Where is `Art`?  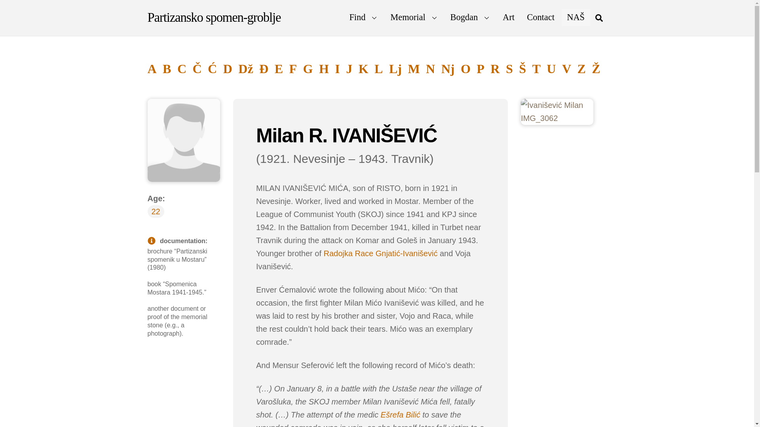 Art is located at coordinates (509, 17).